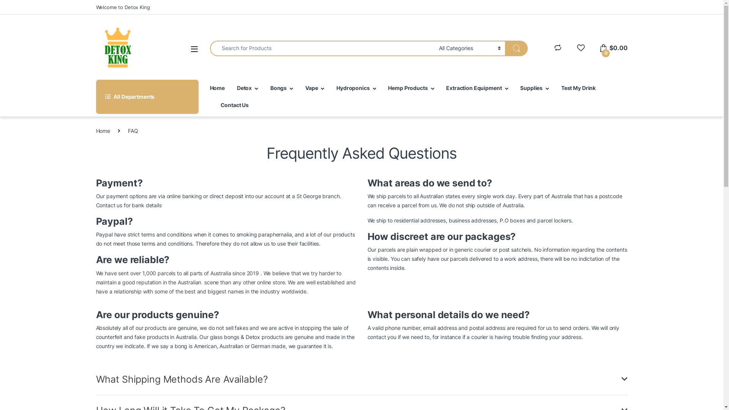 This screenshot has height=410, width=729. What do you see at coordinates (411, 88) in the screenshot?
I see `Hemp Products` at bounding box center [411, 88].